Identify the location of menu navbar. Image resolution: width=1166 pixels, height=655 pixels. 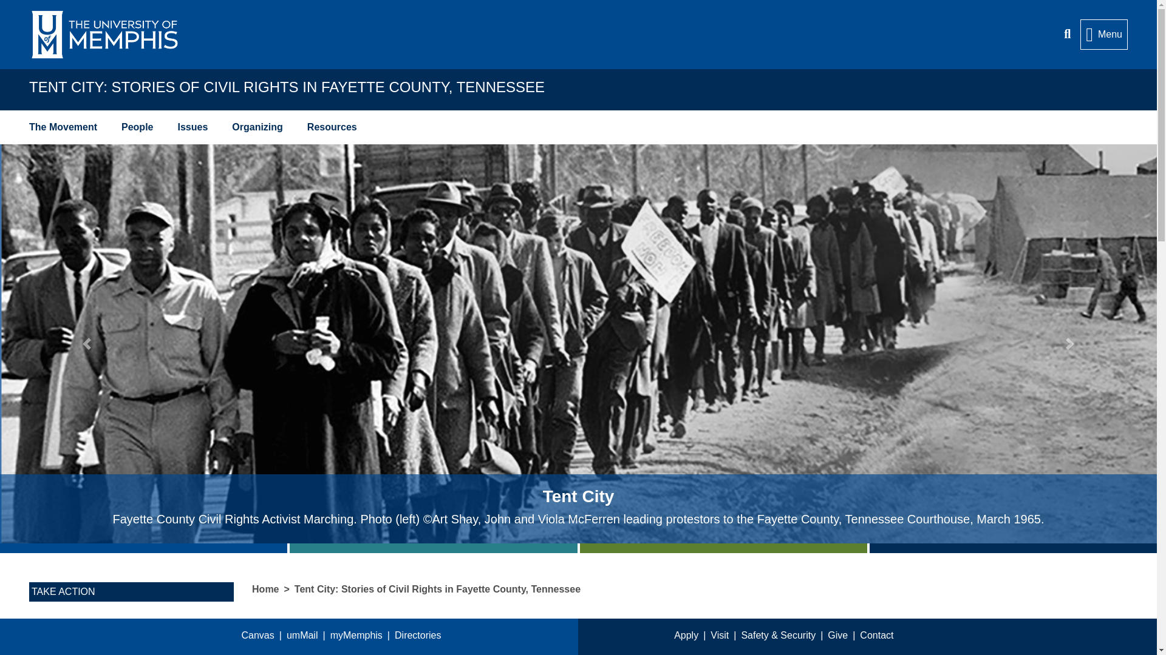
(578, 127).